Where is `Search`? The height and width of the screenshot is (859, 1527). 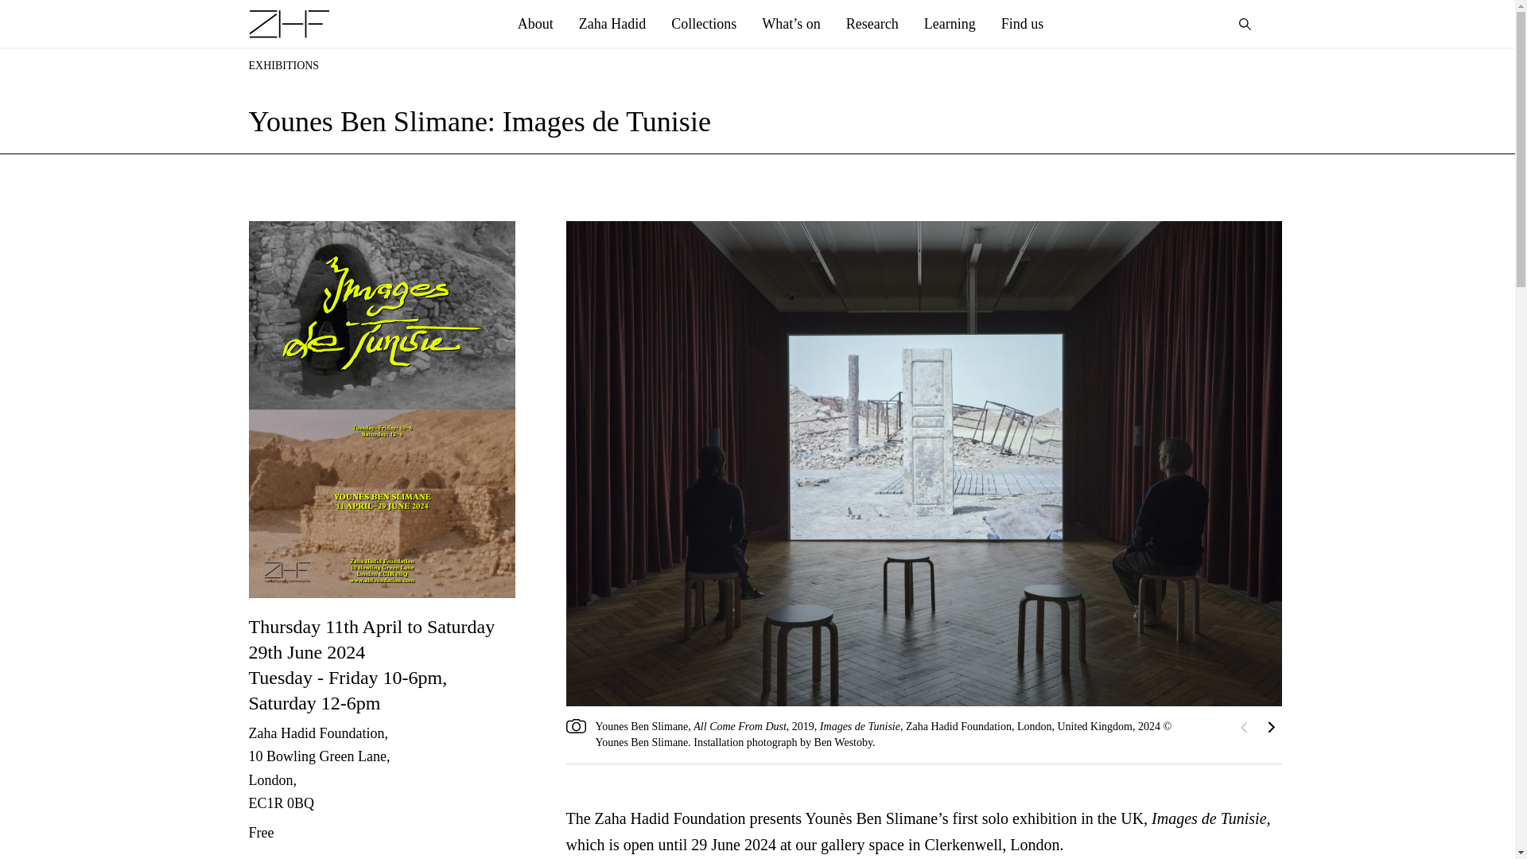 Search is located at coordinates (1245, 24).